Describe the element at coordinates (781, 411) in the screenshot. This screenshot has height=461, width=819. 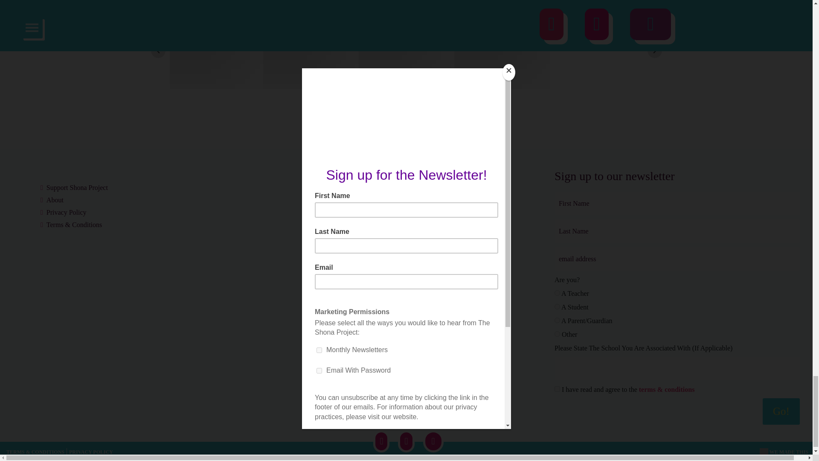
I see `Go!` at that location.